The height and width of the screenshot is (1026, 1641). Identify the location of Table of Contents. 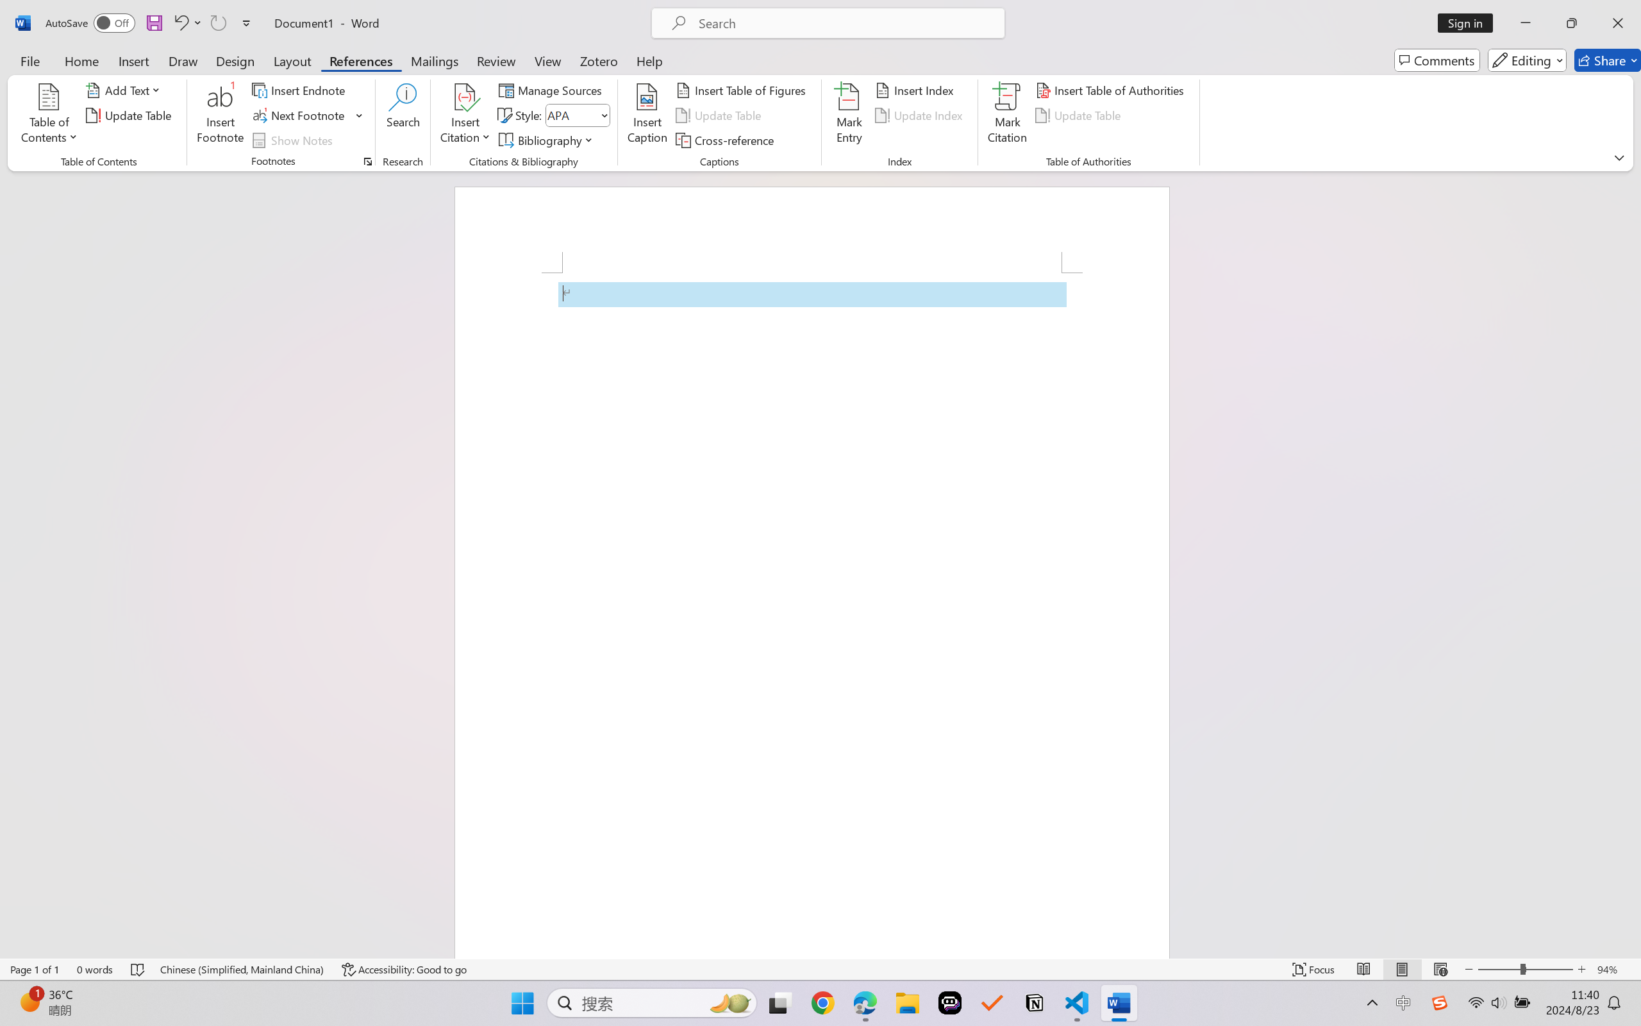
(50, 115).